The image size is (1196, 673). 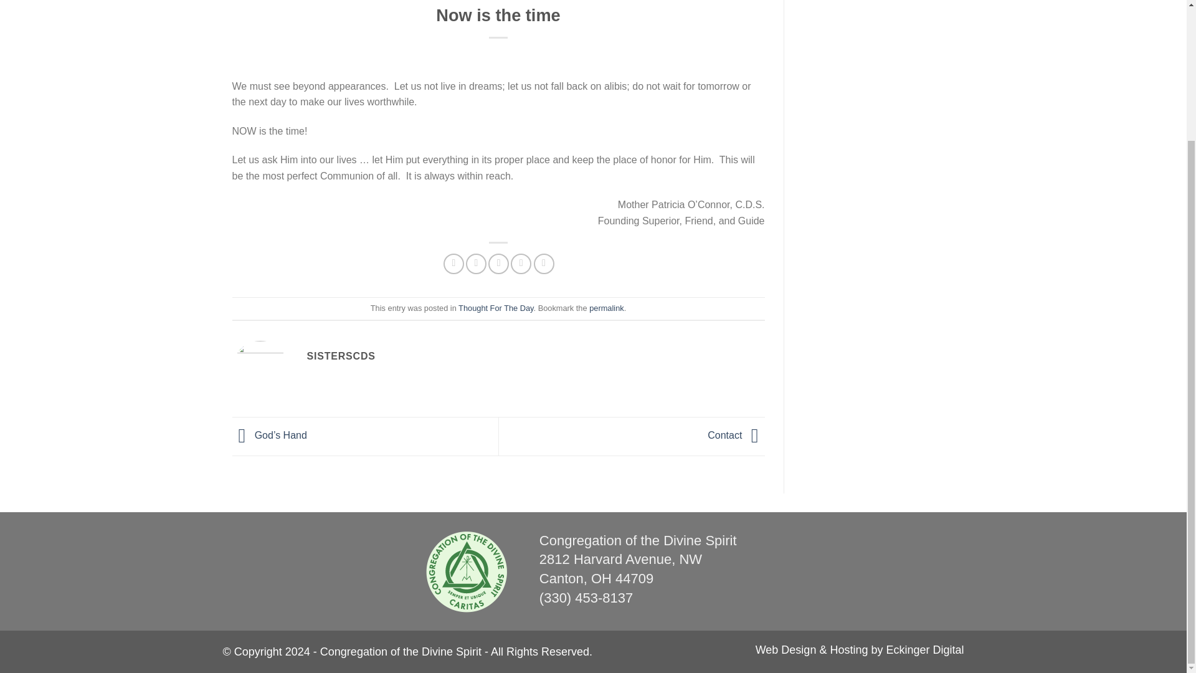 What do you see at coordinates (498, 264) in the screenshot?
I see `Email to a Friend` at bounding box center [498, 264].